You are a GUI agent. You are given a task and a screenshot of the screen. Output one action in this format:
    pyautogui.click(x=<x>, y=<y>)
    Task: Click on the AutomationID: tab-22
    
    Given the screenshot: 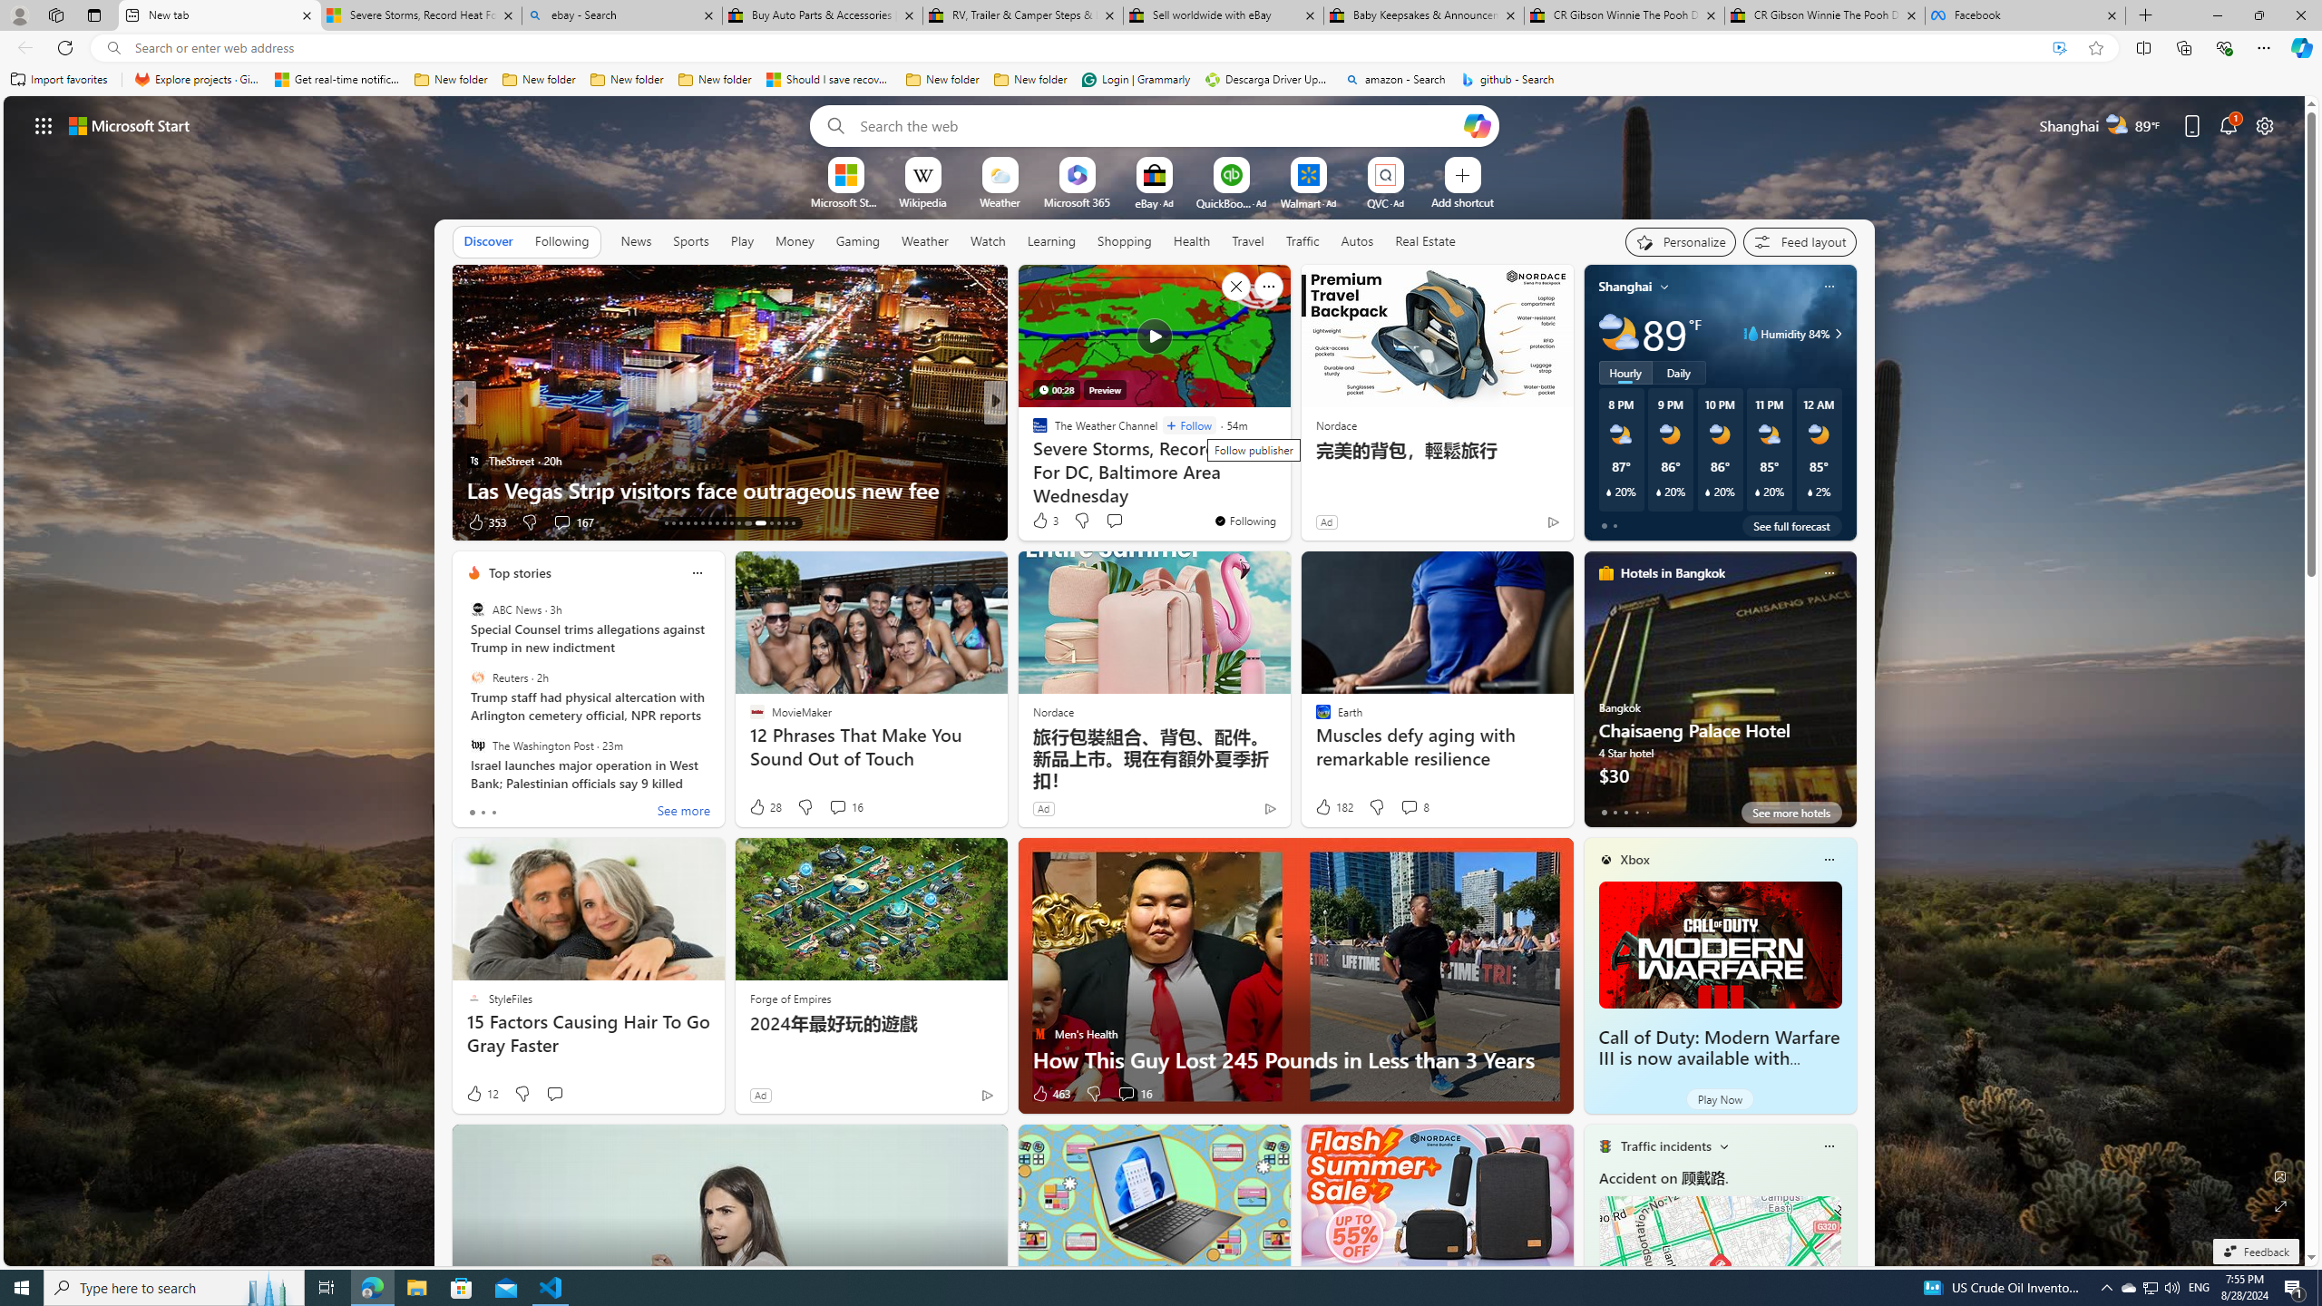 What is the action you would take?
    pyautogui.click(x=731, y=523)
    